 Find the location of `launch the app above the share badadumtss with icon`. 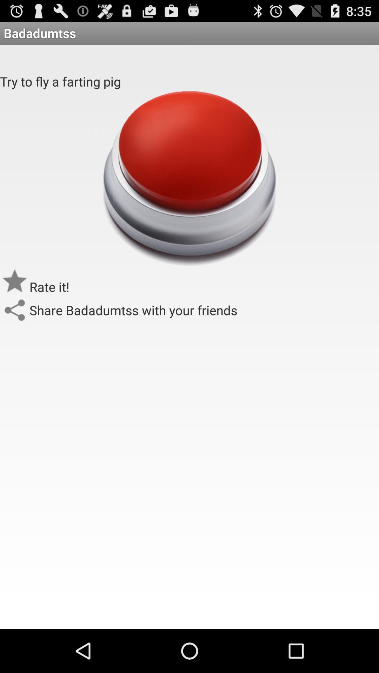

launch the app above the share badadumtss with icon is located at coordinates (189, 178).